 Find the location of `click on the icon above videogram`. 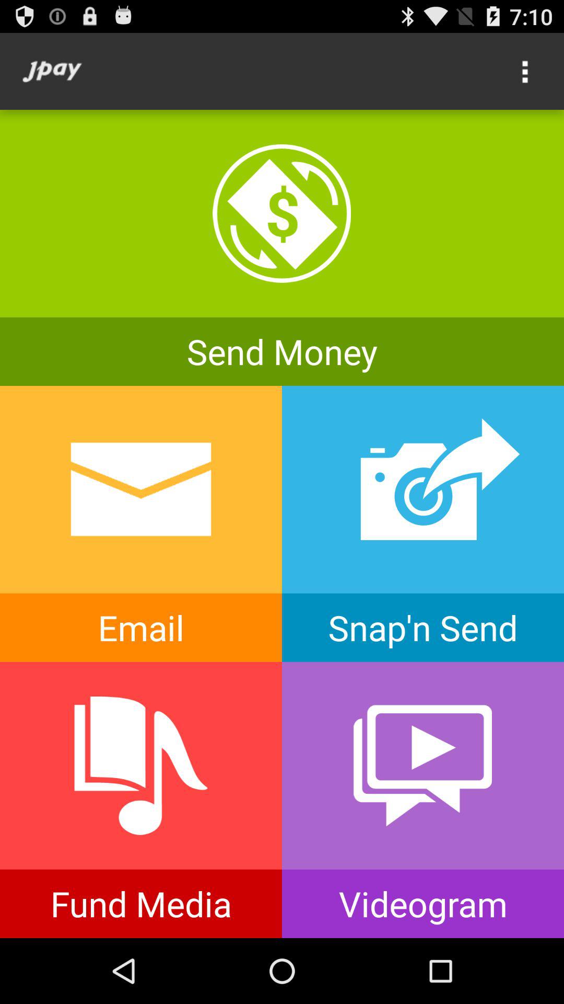

click on the icon above videogram is located at coordinates (423, 766).